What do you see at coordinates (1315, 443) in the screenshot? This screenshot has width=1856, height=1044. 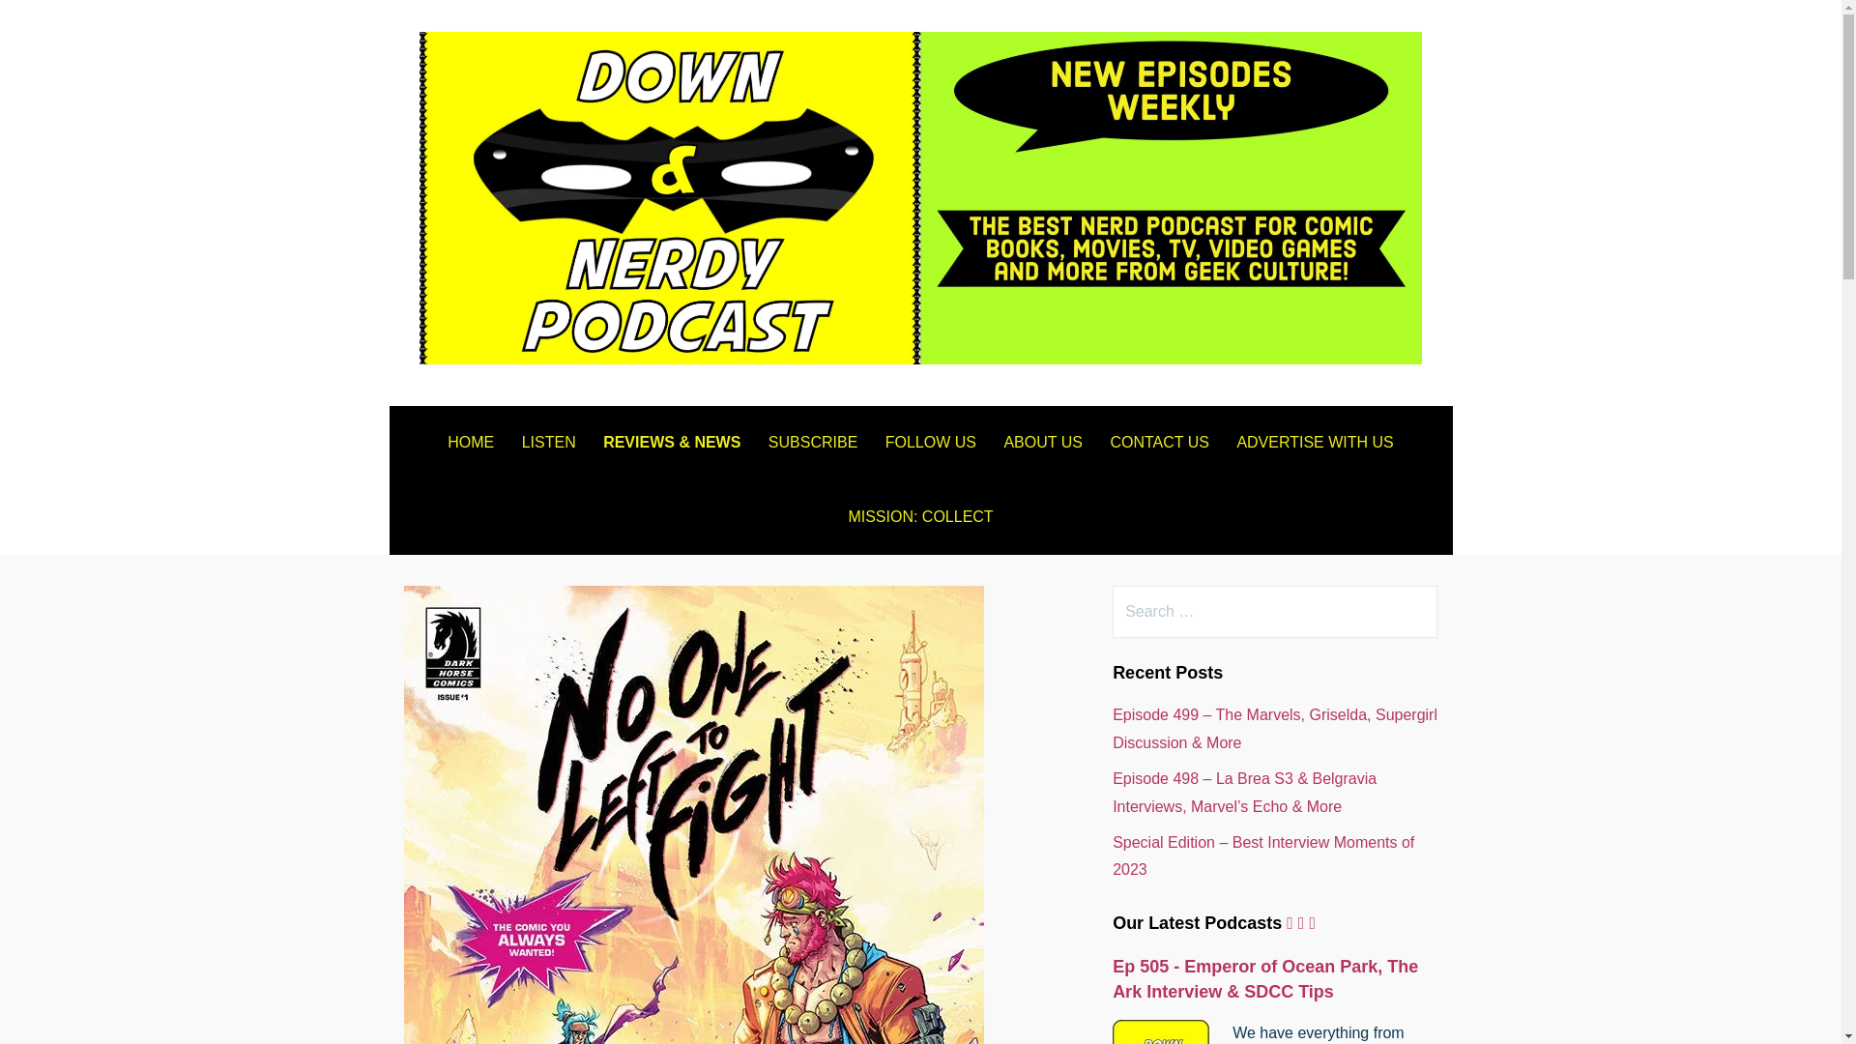 I see `ADVERTISE WITH US` at bounding box center [1315, 443].